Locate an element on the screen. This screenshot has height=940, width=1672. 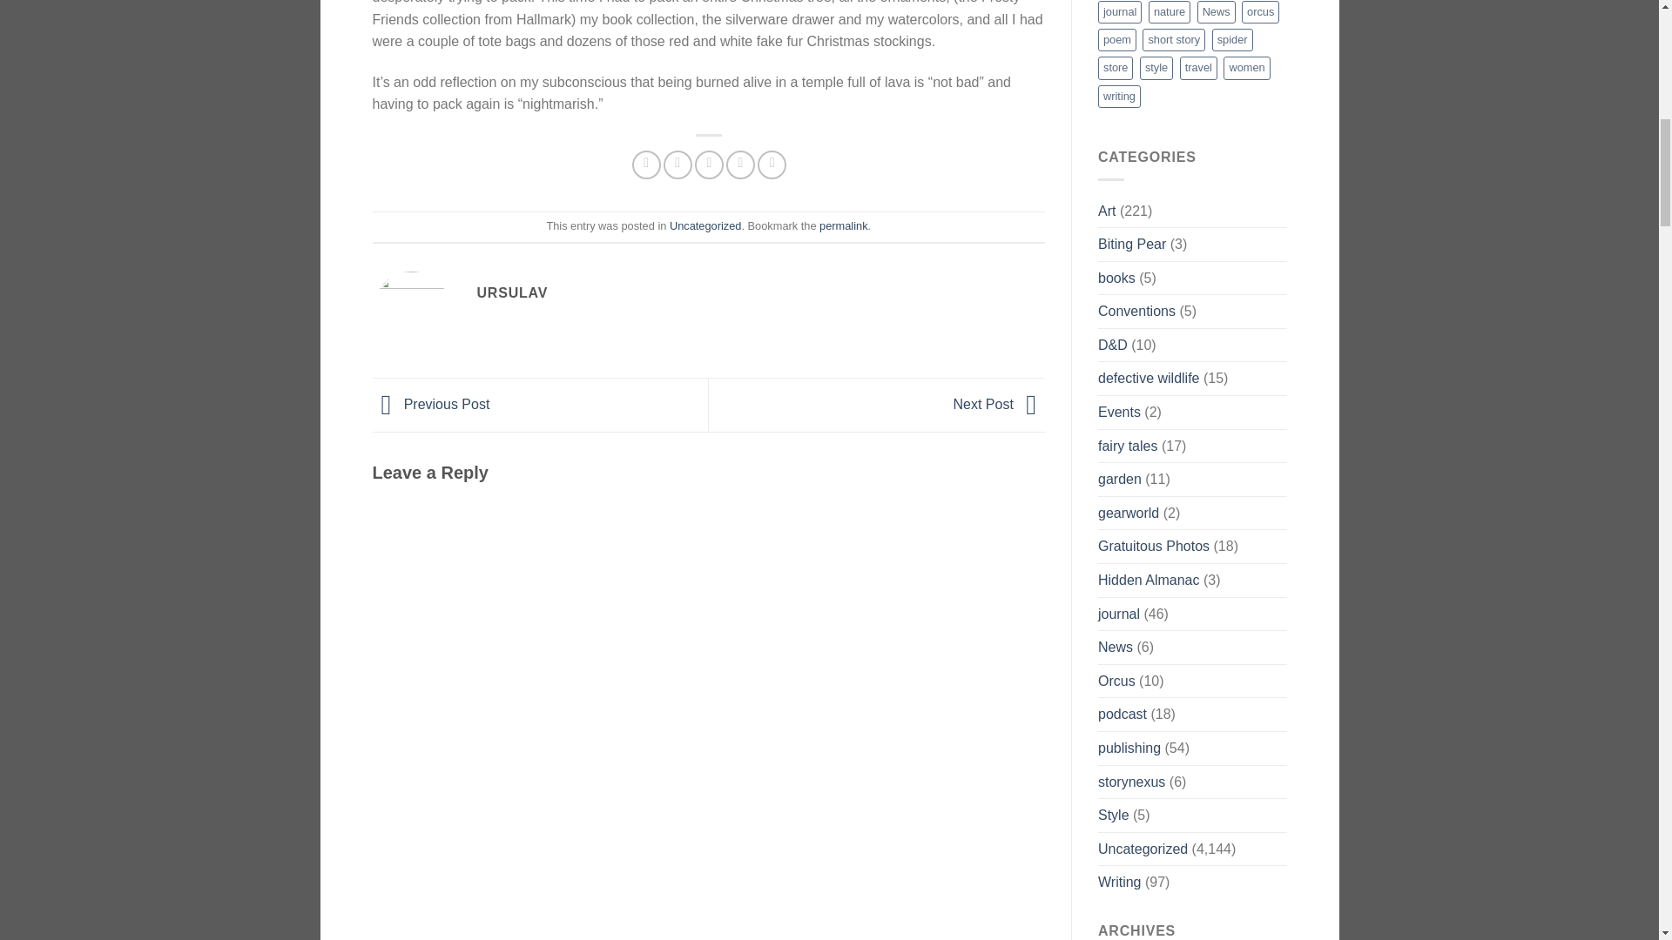
Pin on Pinterest is located at coordinates (740, 164).